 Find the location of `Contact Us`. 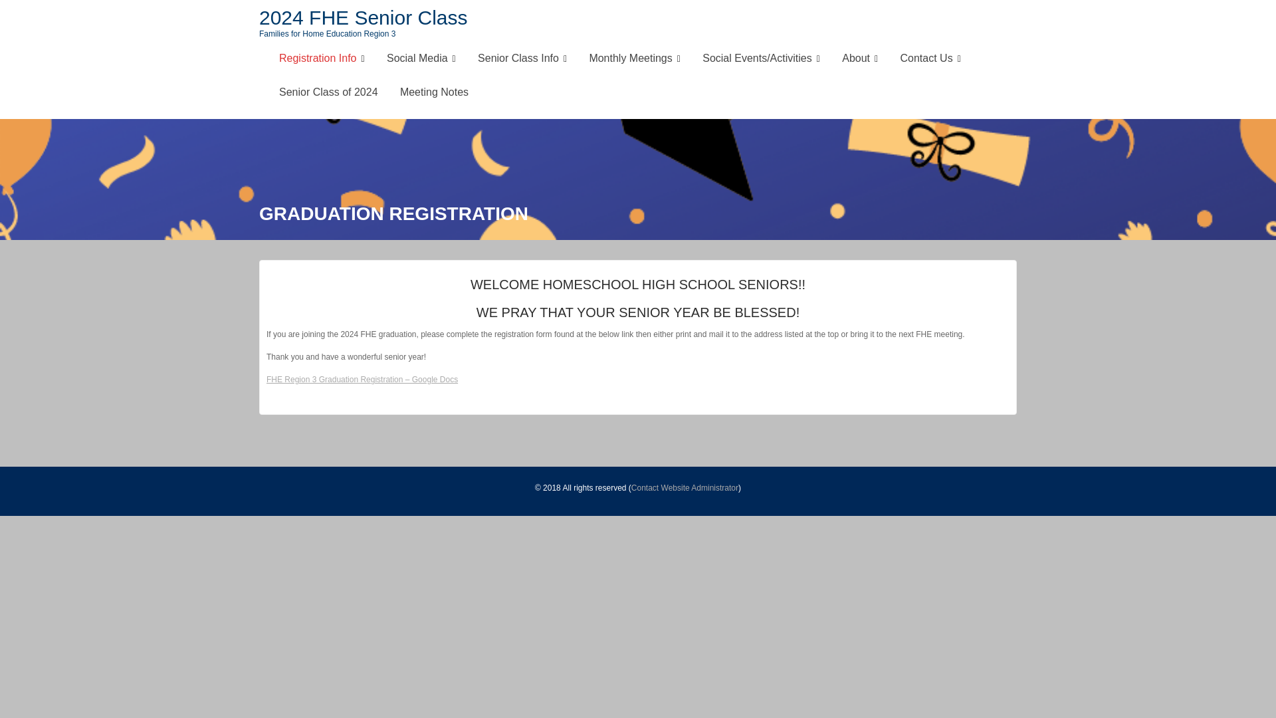

Contact Us is located at coordinates (930, 59).